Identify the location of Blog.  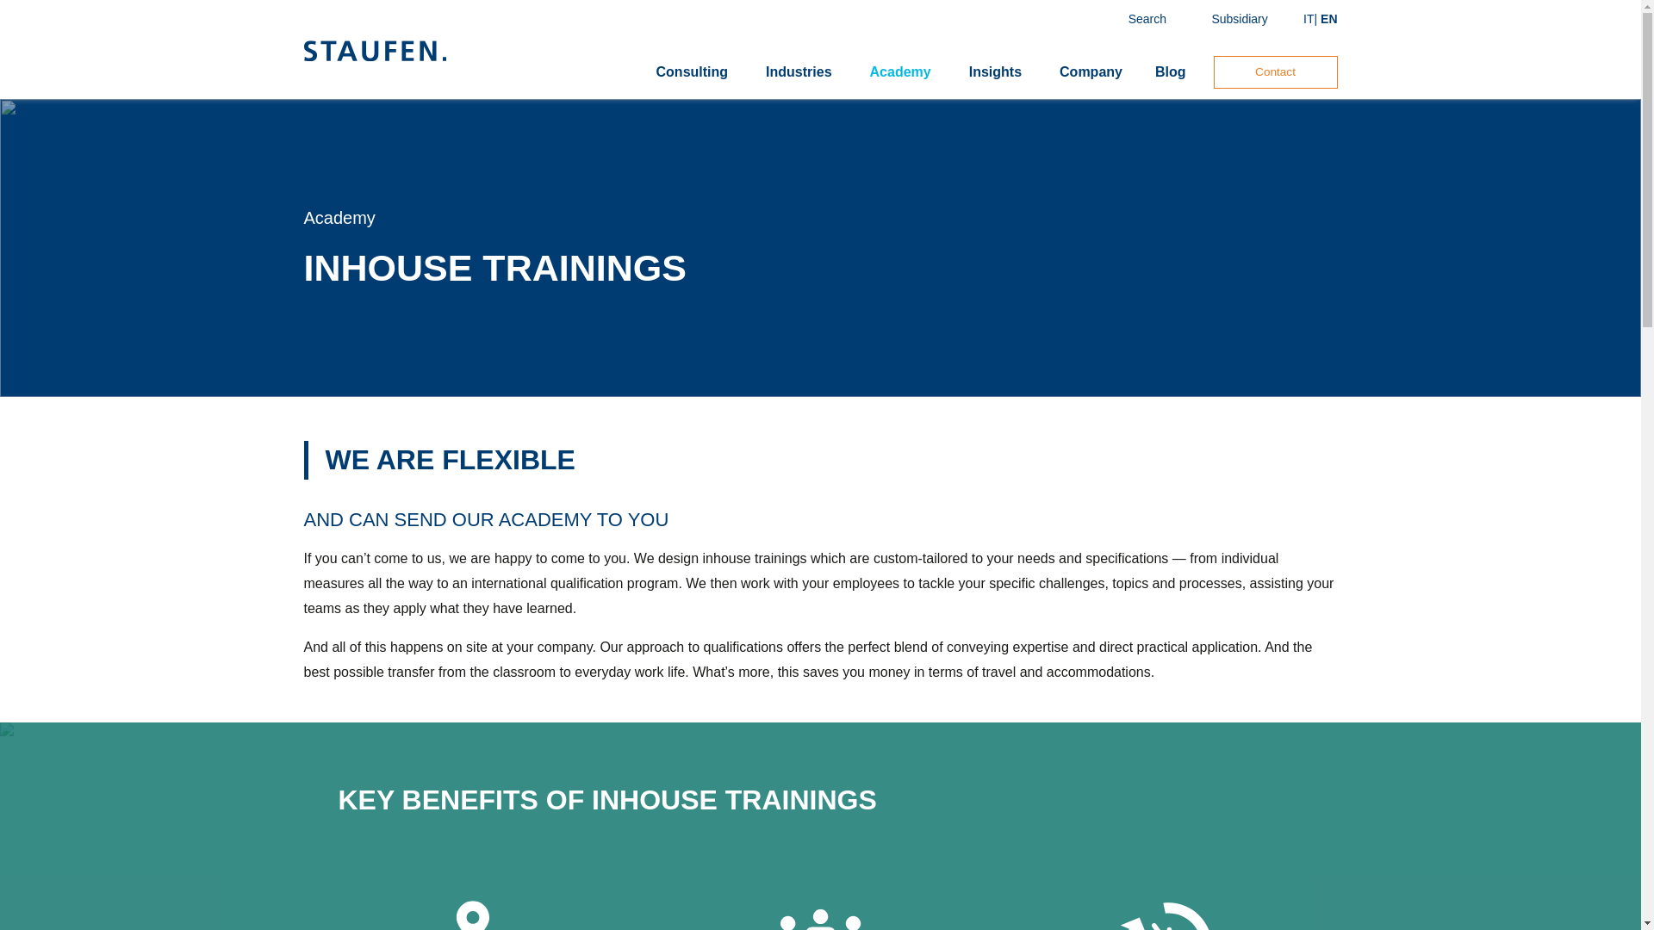
(1170, 72).